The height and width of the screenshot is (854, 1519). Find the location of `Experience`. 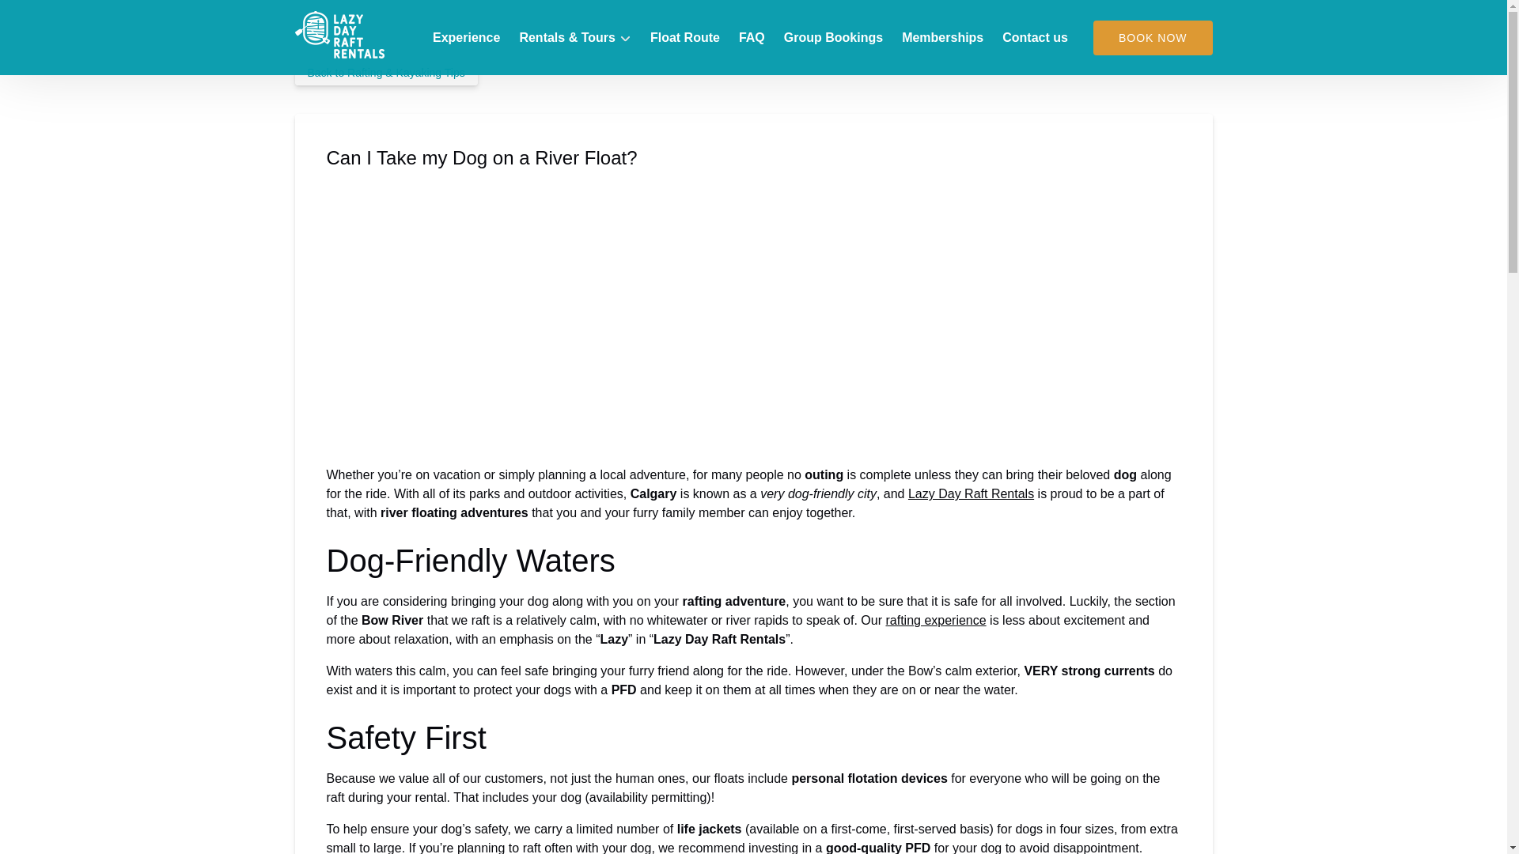

Experience is located at coordinates (466, 38).